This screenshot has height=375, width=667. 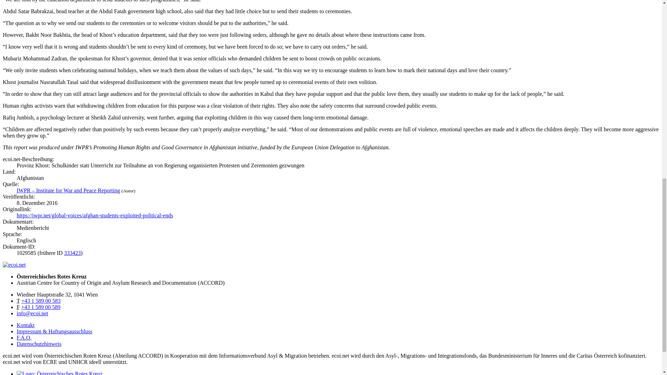 I want to click on 333423, so click(x=72, y=253).